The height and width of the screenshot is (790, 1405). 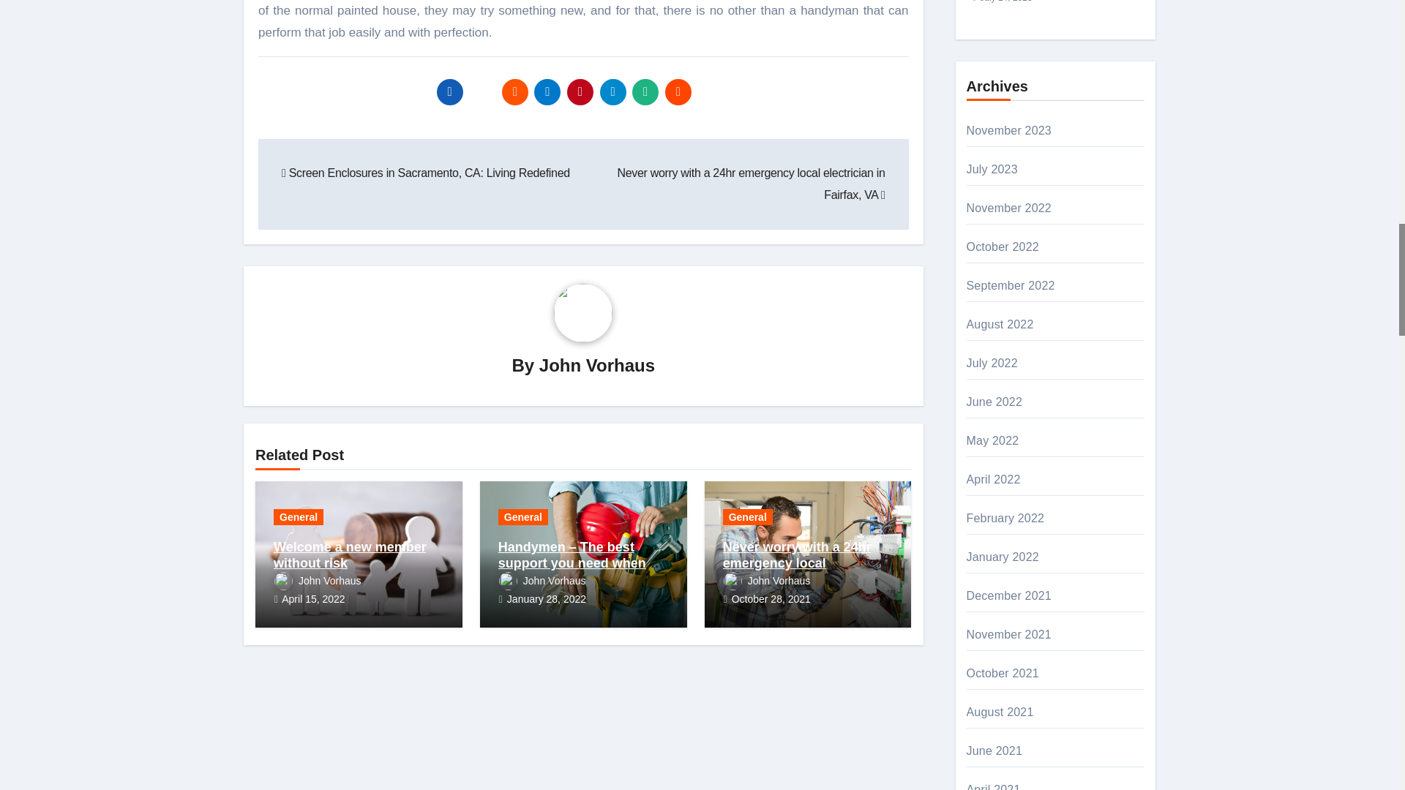 What do you see at coordinates (350, 554) in the screenshot?
I see `Permalink to: Welcome a new member without risk` at bounding box center [350, 554].